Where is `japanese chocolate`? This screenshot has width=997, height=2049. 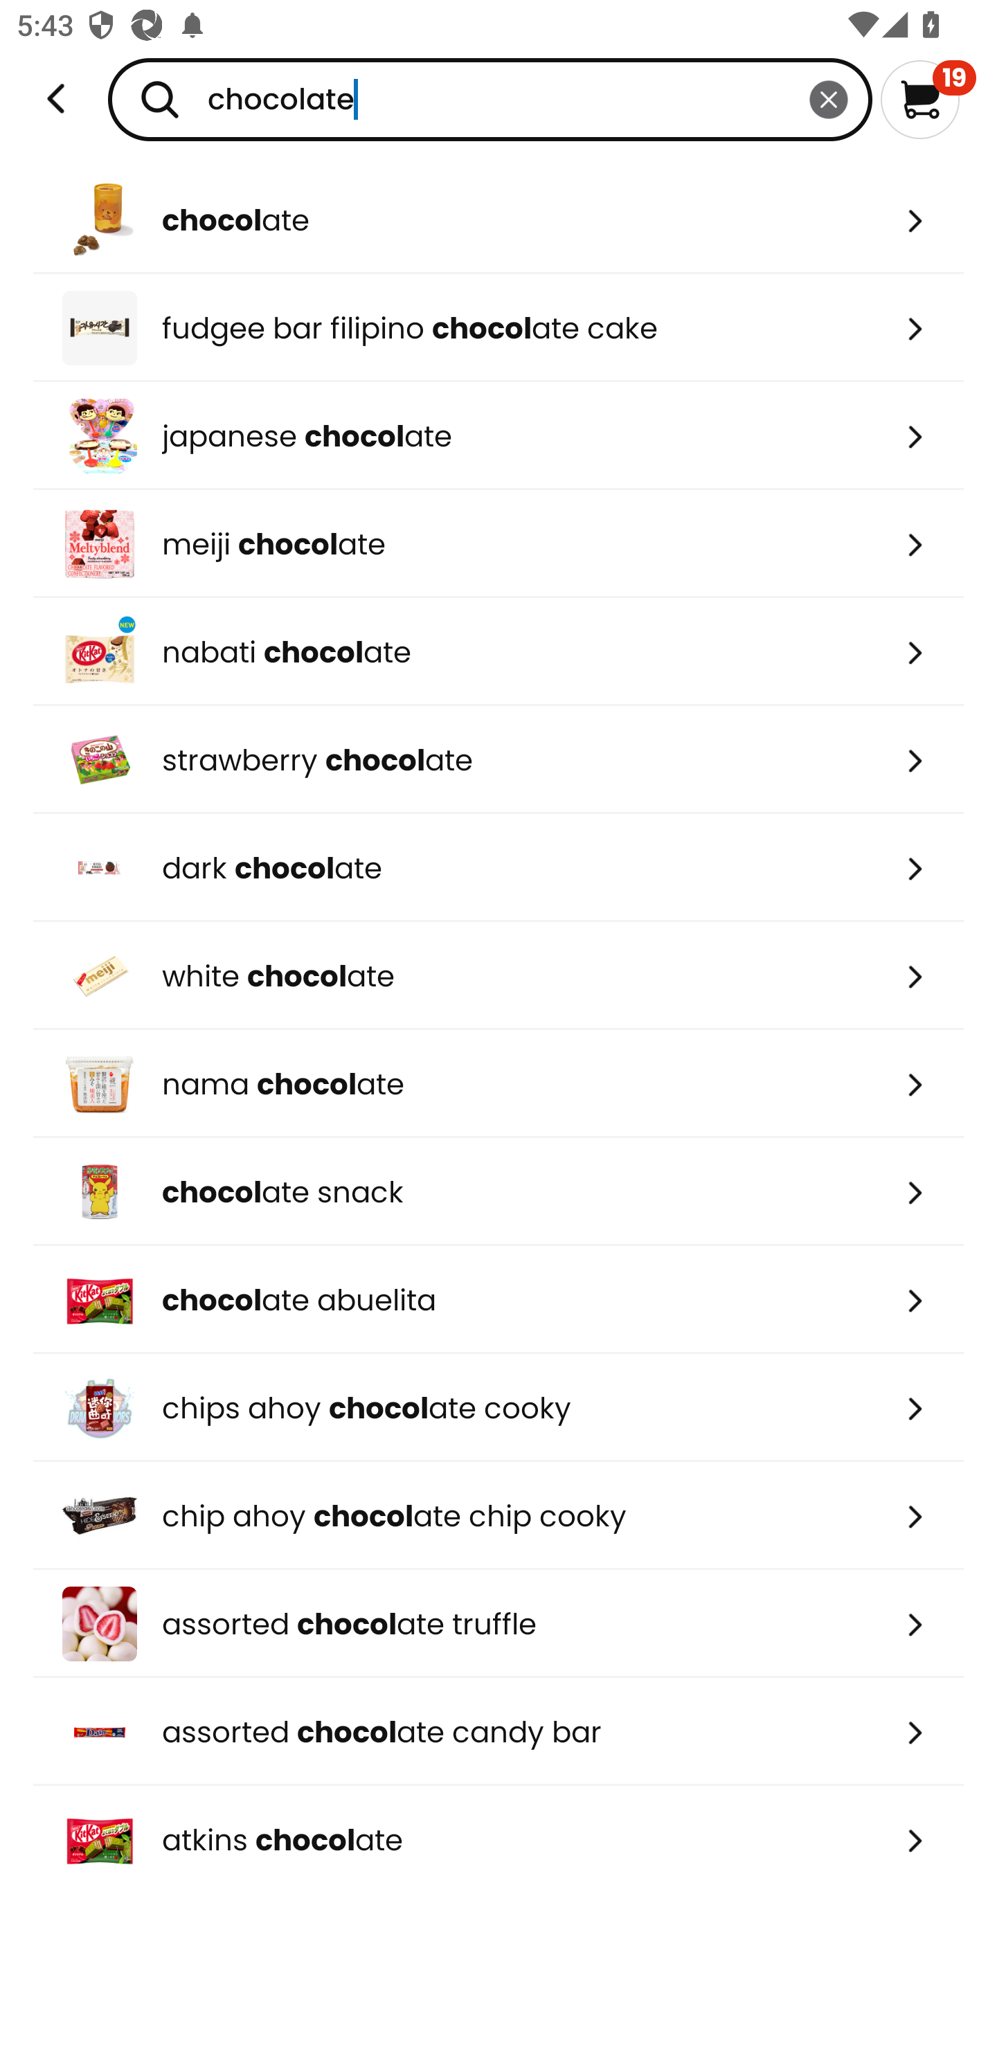
japanese chocolate is located at coordinates (498, 435).